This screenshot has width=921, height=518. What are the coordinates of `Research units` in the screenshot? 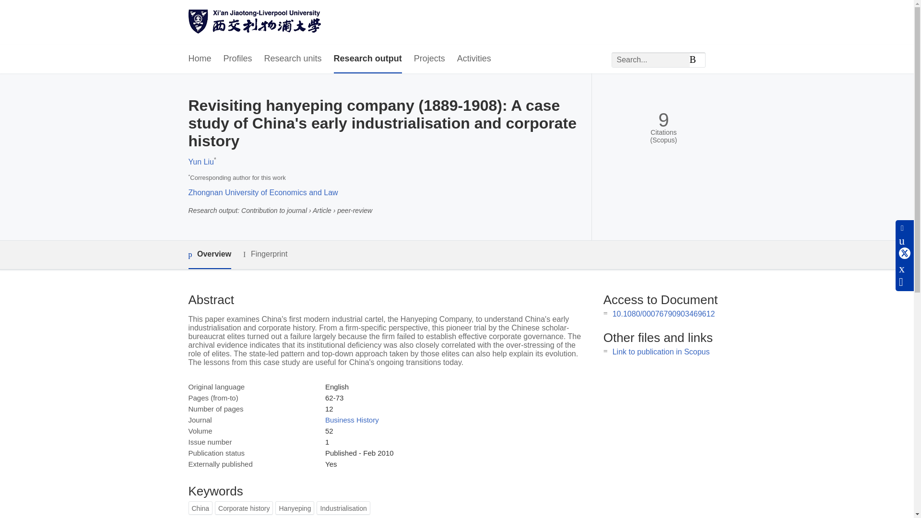 It's located at (293, 59).